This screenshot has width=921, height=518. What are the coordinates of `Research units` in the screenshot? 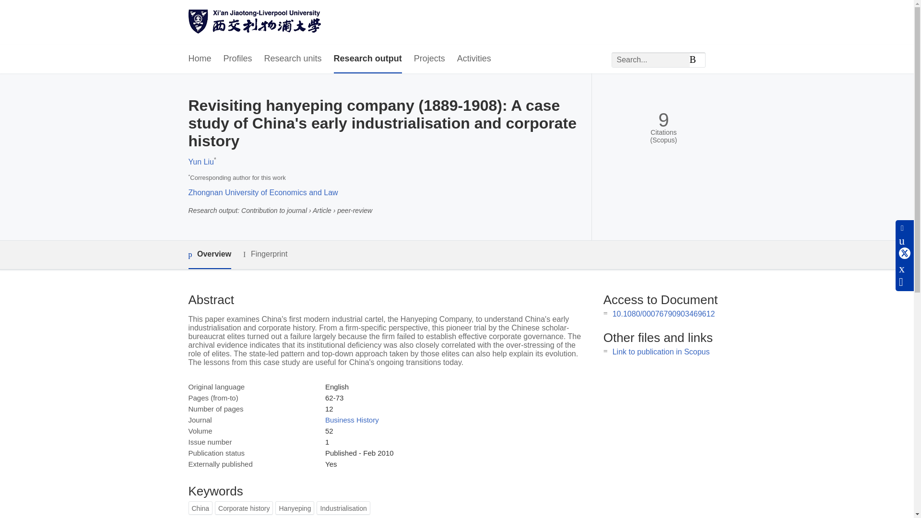 It's located at (293, 59).